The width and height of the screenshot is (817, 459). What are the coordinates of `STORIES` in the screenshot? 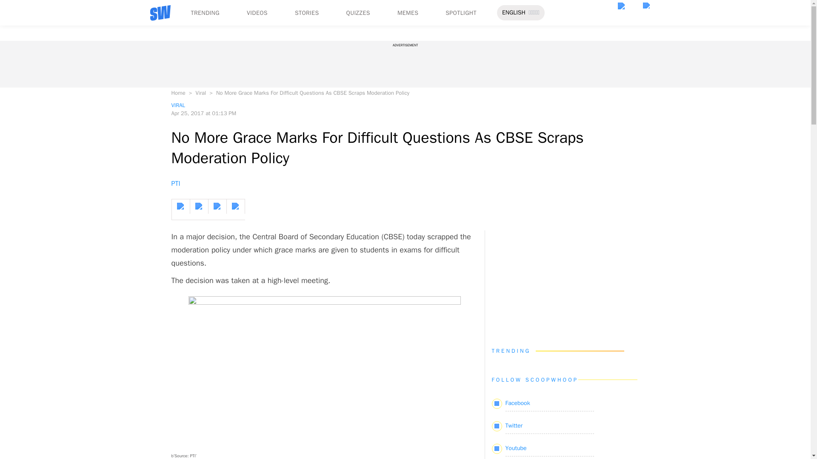 It's located at (307, 13).